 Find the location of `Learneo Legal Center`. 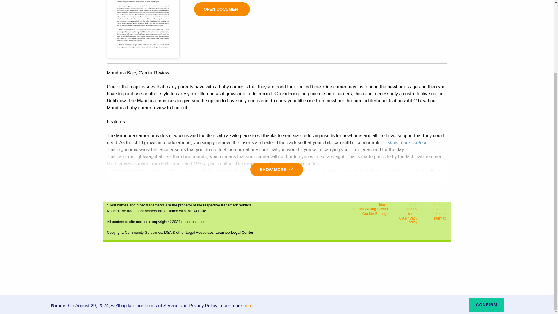

Learneo Legal Center is located at coordinates (234, 232).